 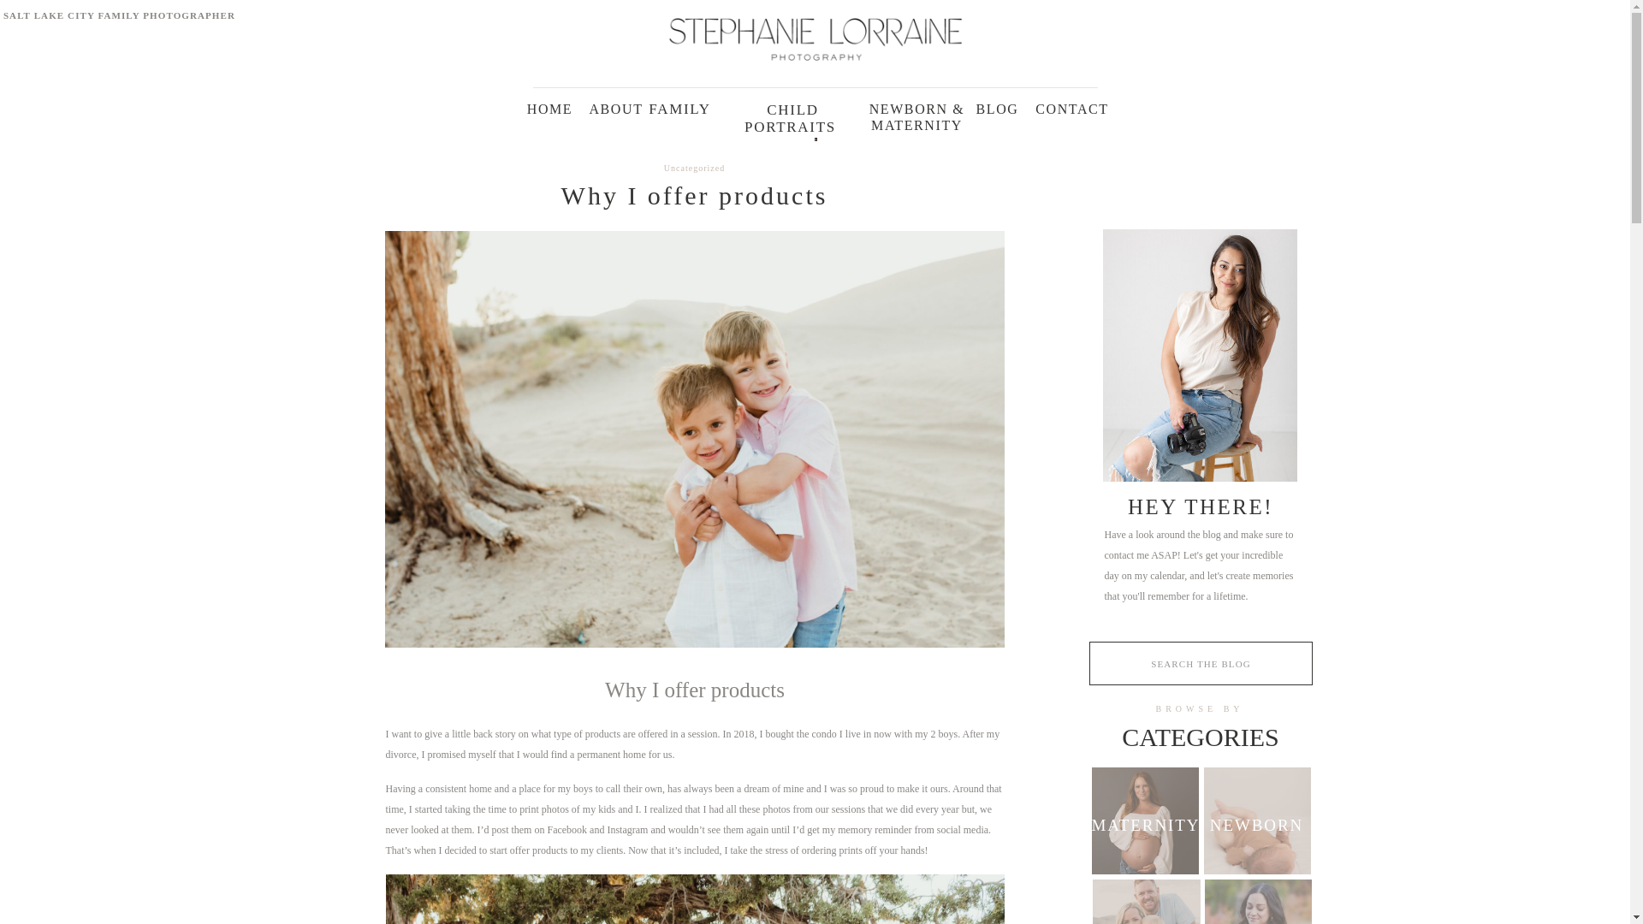 What do you see at coordinates (549, 106) in the screenshot?
I see `HOME` at bounding box center [549, 106].